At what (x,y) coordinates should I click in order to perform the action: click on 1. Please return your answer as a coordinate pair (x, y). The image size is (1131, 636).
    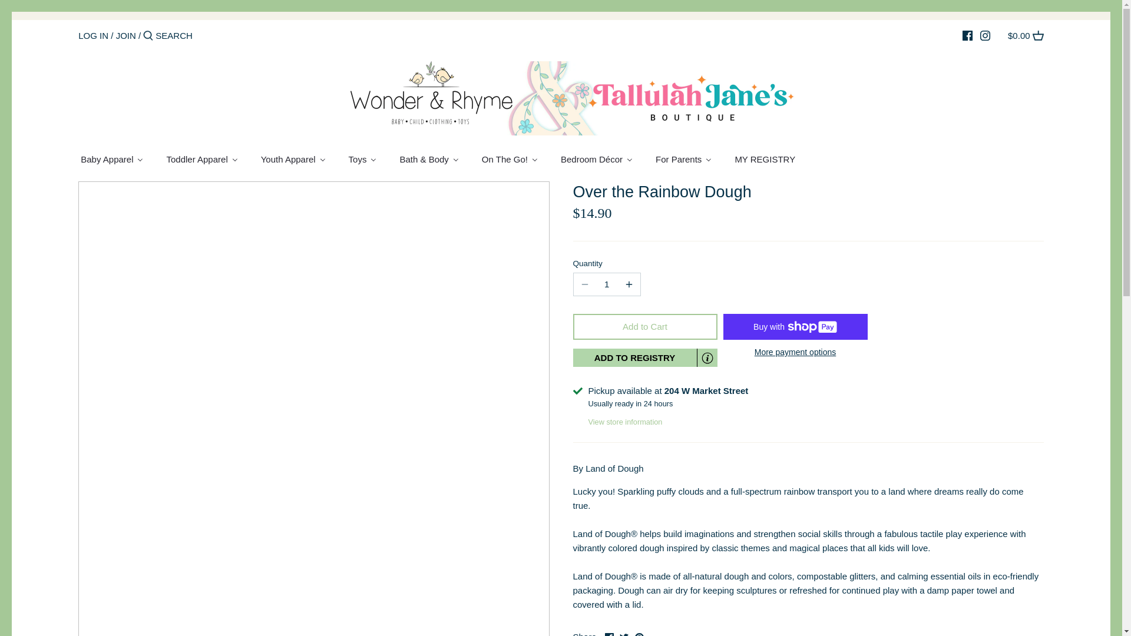
    Looking at the image, I should click on (607, 284).